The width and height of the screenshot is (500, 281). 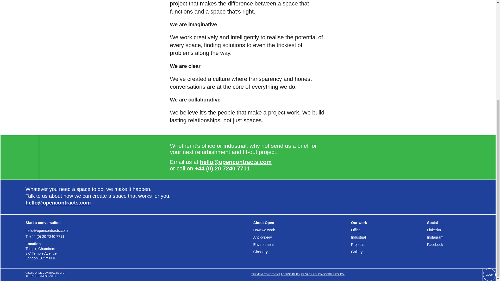 I want to click on LinkedIn, so click(x=448, y=230).